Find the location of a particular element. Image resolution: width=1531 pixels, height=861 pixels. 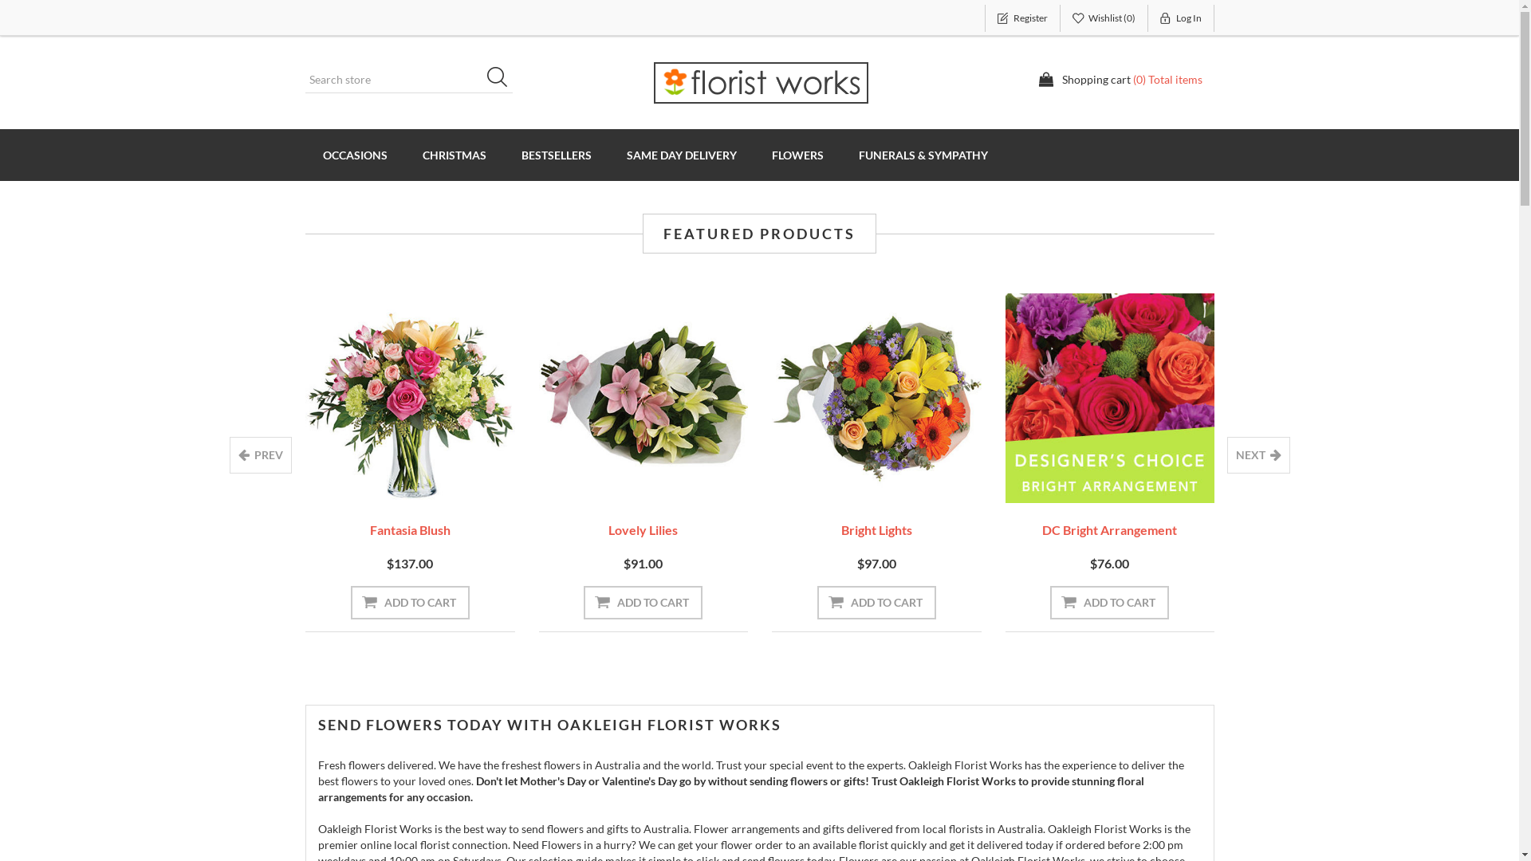

Add to cart is located at coordinates (877, 602).